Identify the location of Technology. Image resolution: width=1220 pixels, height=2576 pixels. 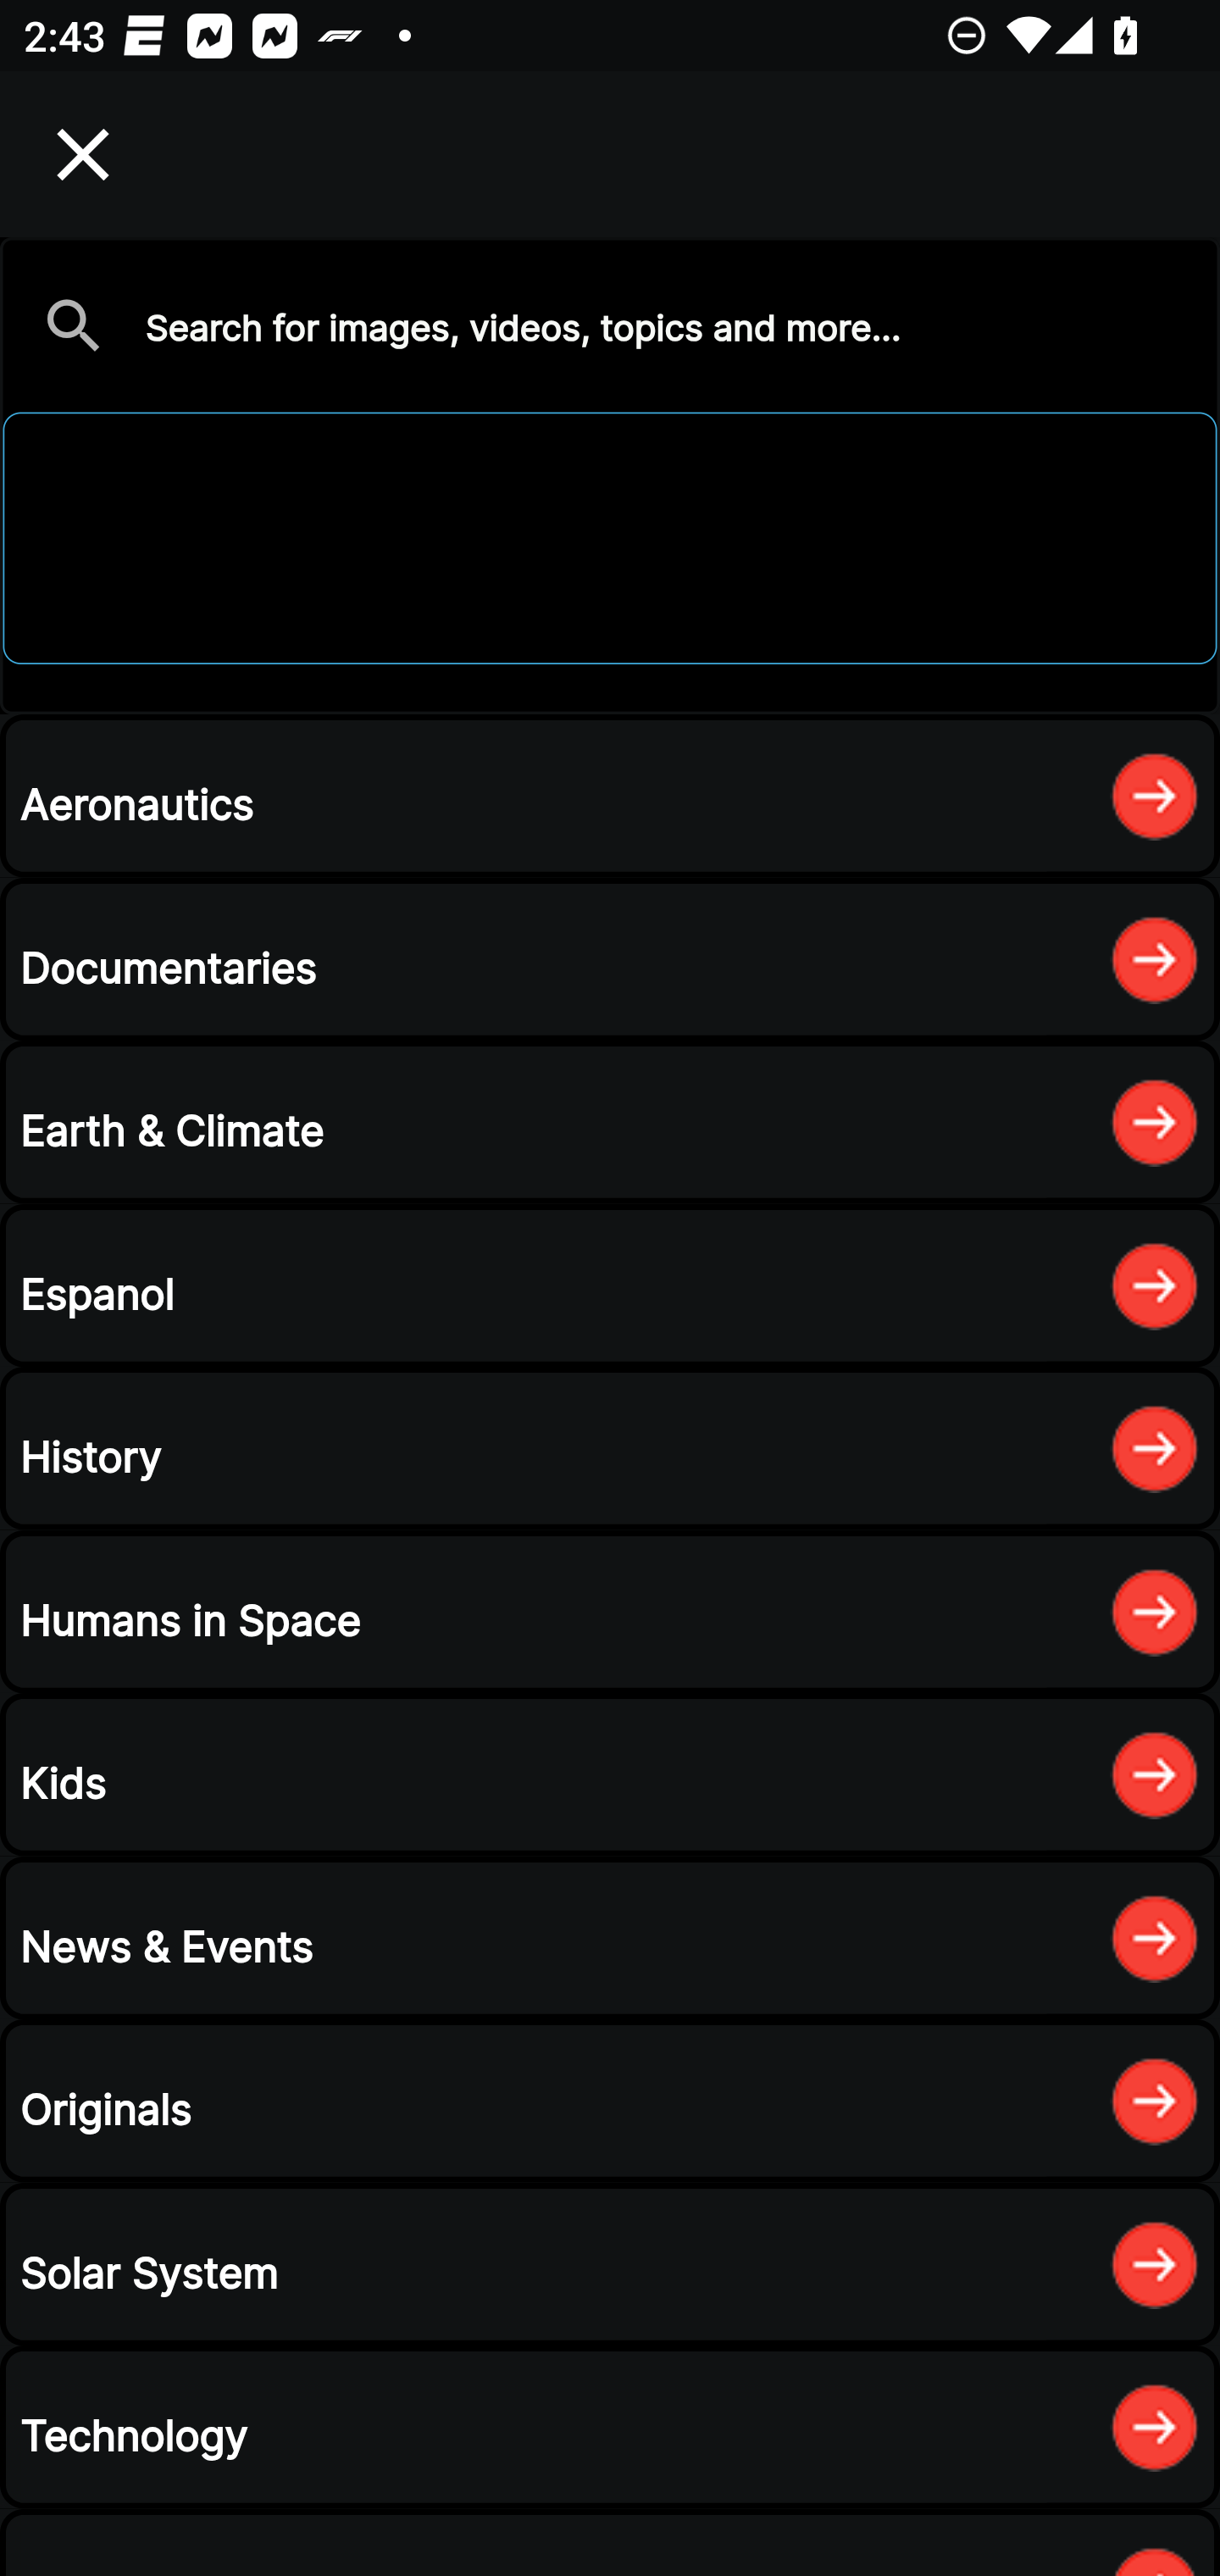
(610, 2427).